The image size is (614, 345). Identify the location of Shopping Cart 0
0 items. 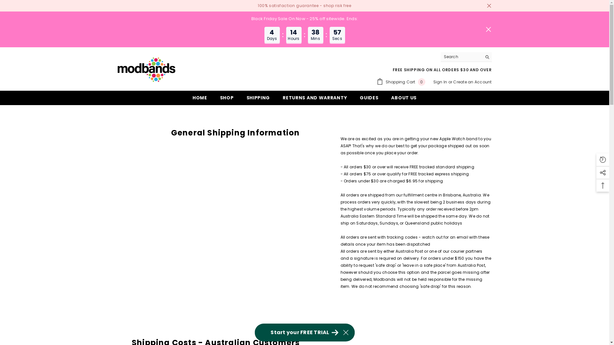
(401, 82).